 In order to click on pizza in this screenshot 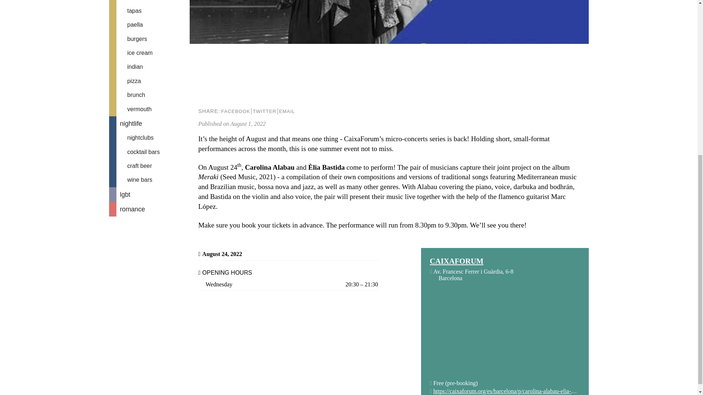, I will do `click(149, 81)`.